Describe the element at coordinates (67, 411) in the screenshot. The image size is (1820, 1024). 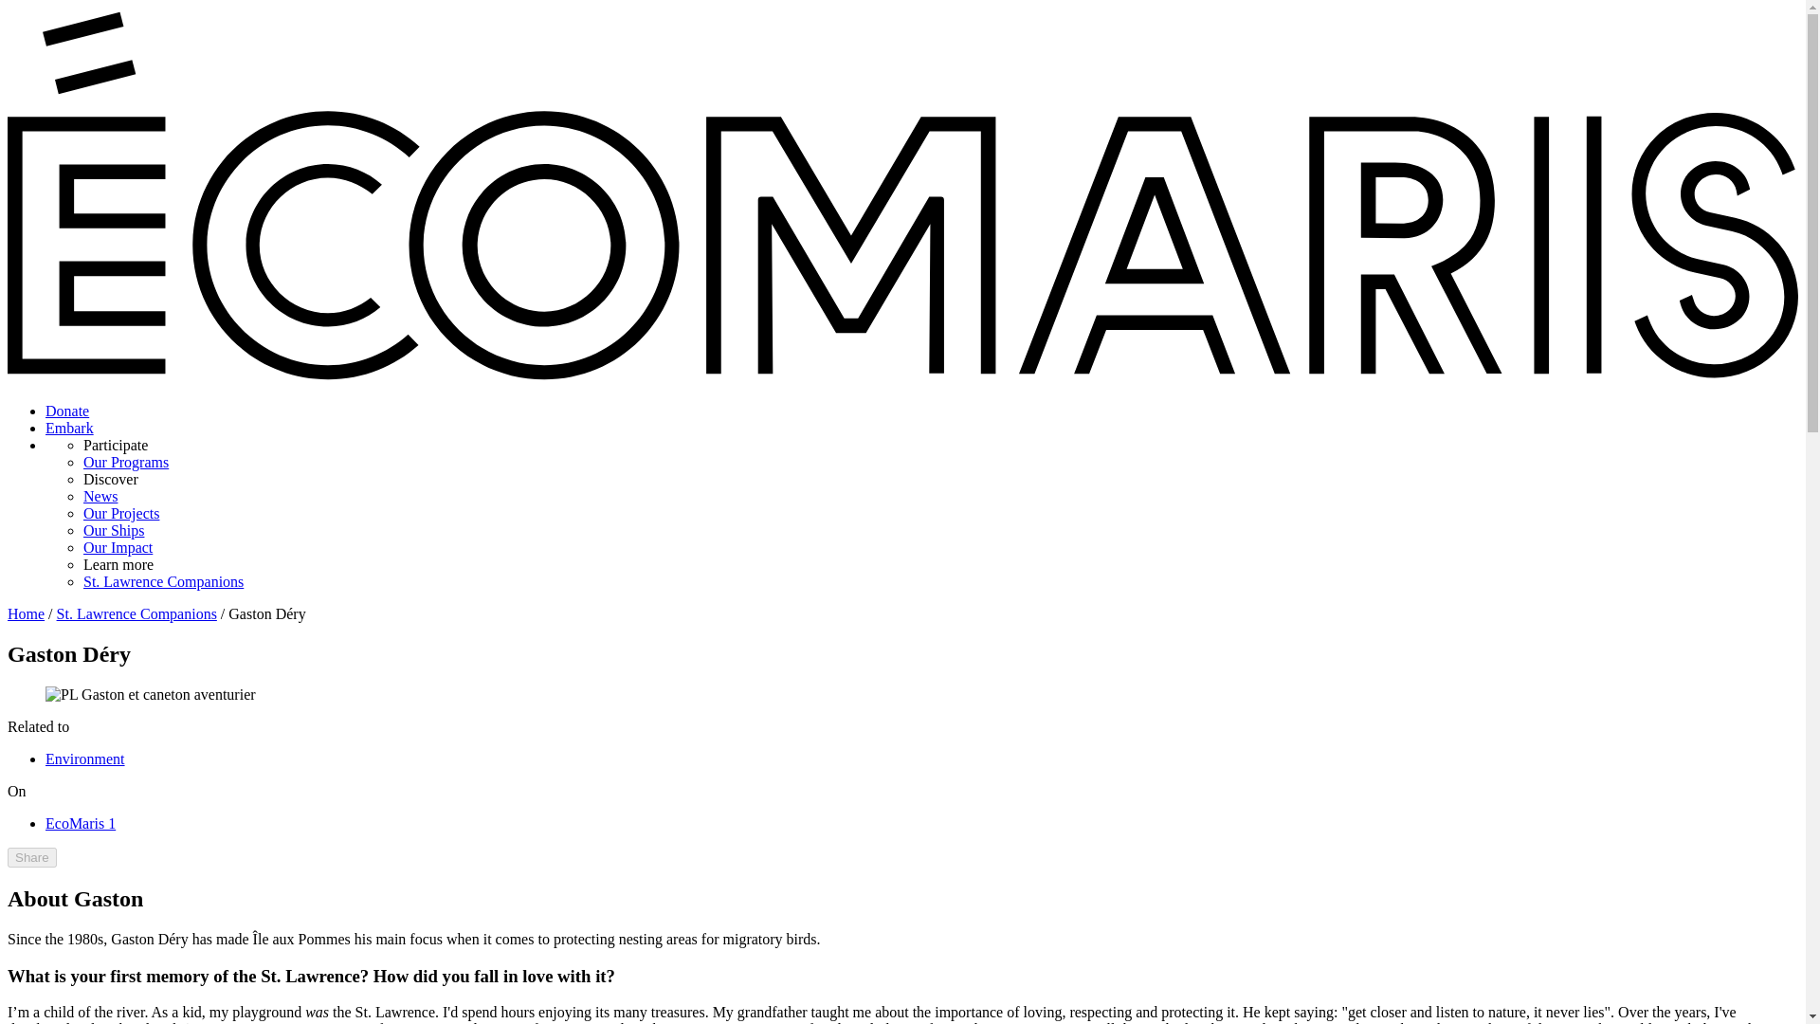
I see `Donate` at that location.